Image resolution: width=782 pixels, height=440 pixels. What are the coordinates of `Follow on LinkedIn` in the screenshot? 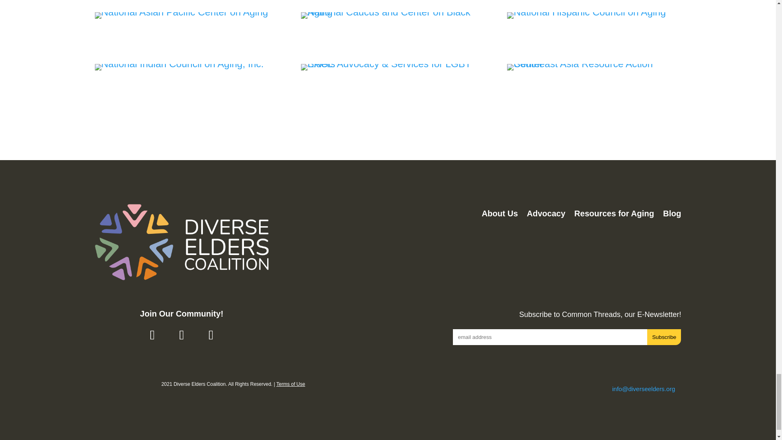 It's located at (211, 335).